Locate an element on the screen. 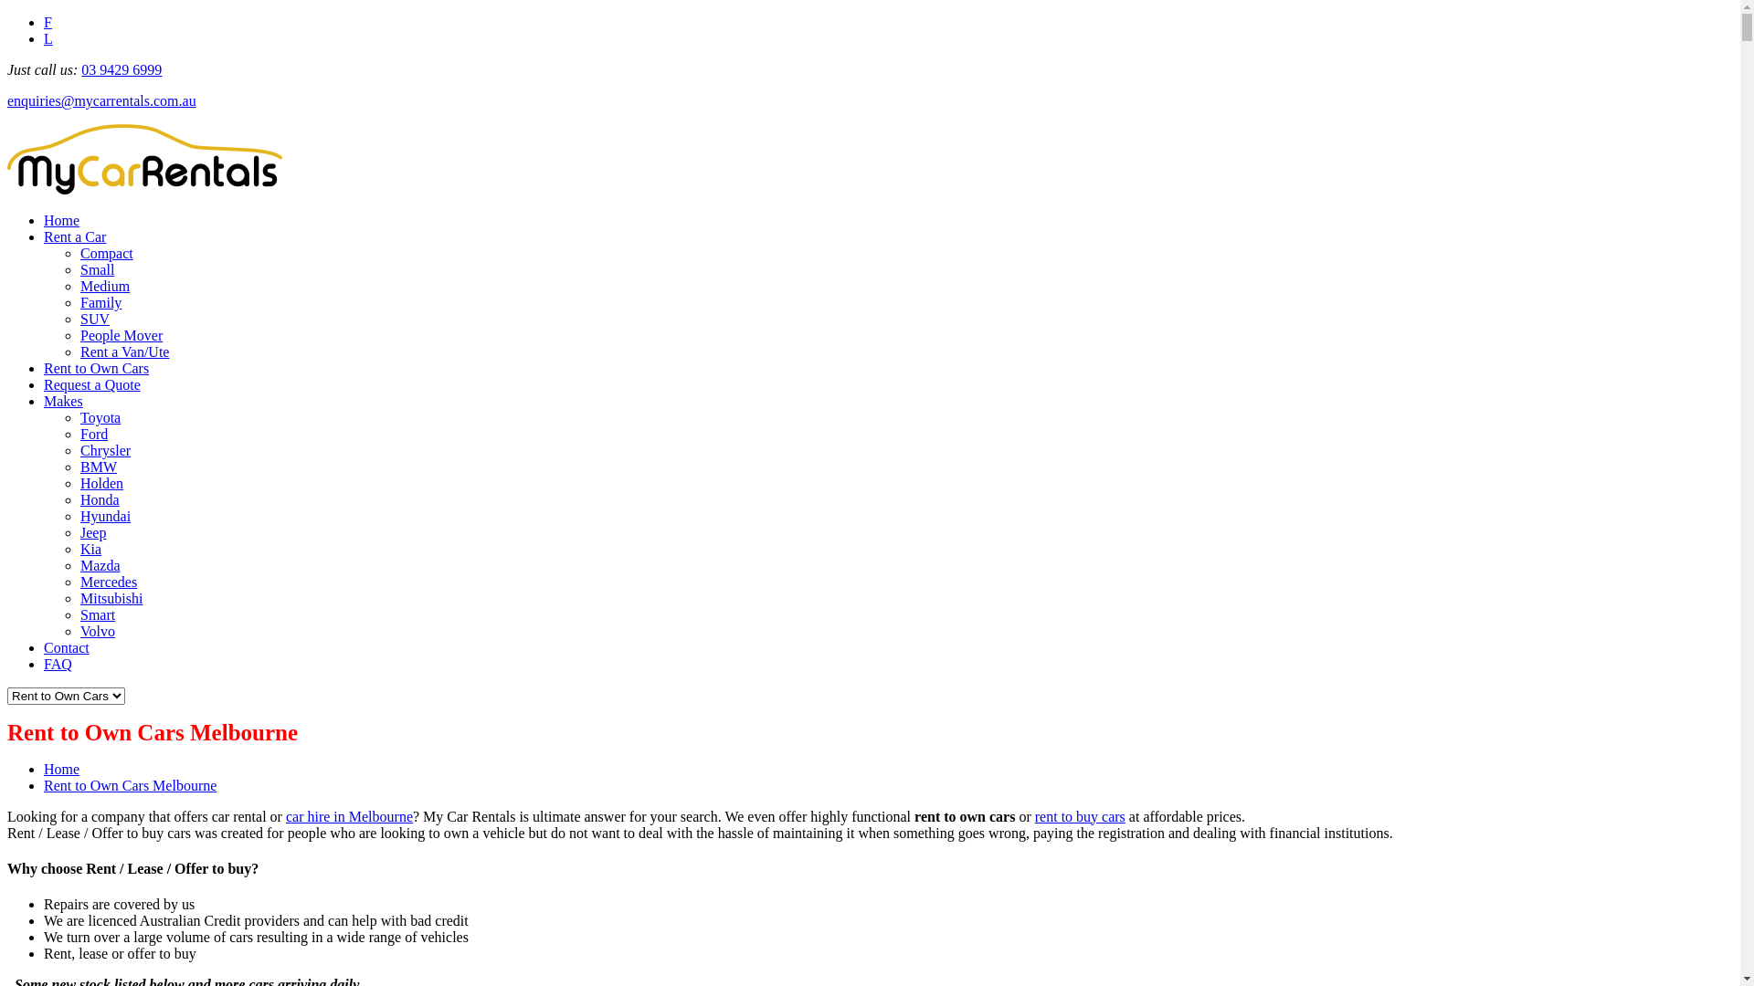 This screenshot has height=986, width=1754. Holden is located at coordinates (102, 484).